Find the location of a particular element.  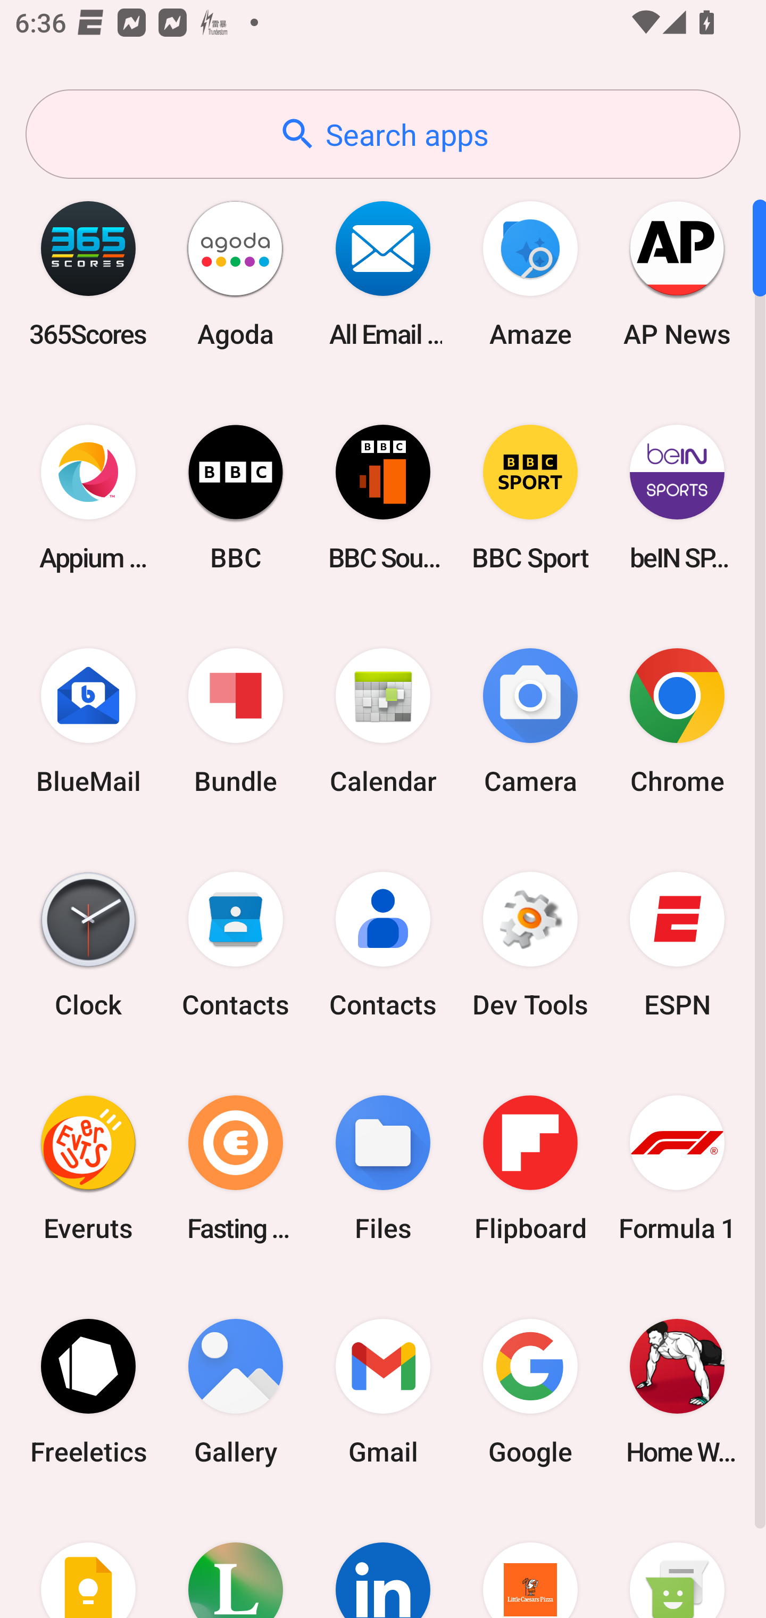

Formula 1 is located at coordinates (677, 1168).